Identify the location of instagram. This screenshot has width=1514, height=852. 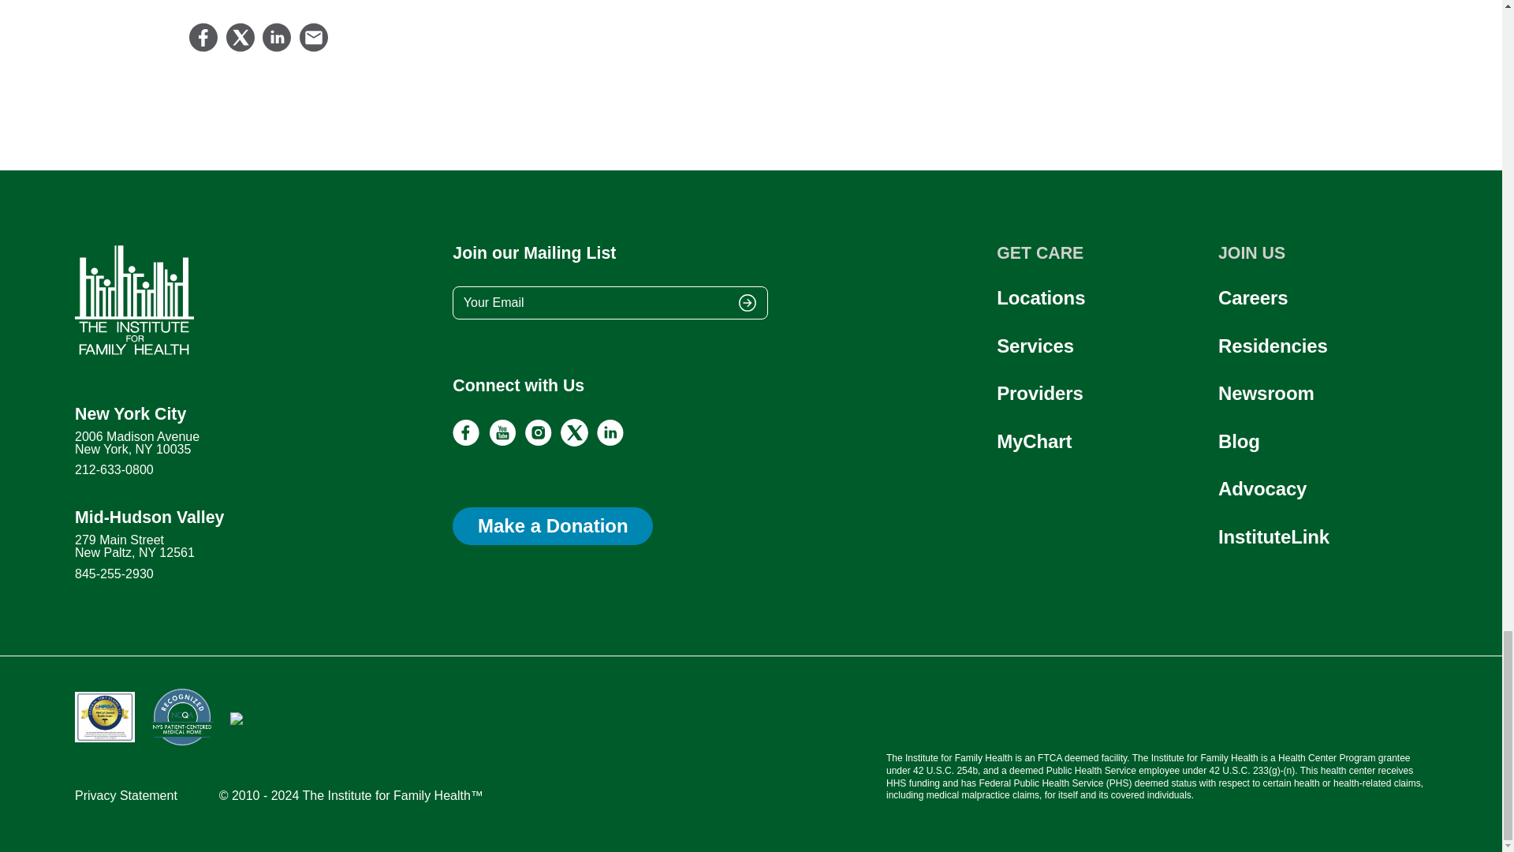
(538, 442).